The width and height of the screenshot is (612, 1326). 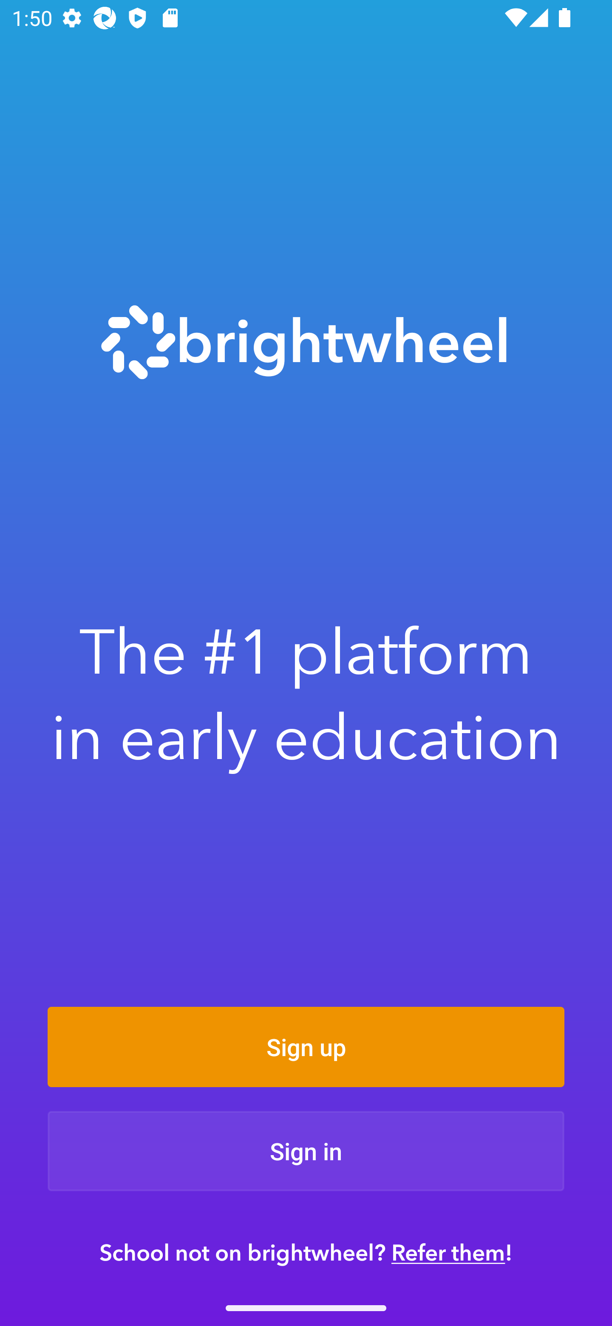 What do you see at coordinates (306, 1047) in the screenshot?
I see `Sign up` at bounding box center [306, 1047].